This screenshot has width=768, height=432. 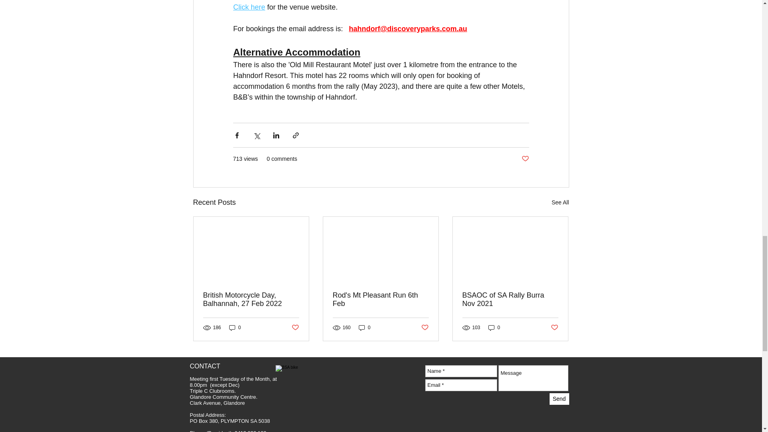 I want to click on 0, so click(x=235, y=328).